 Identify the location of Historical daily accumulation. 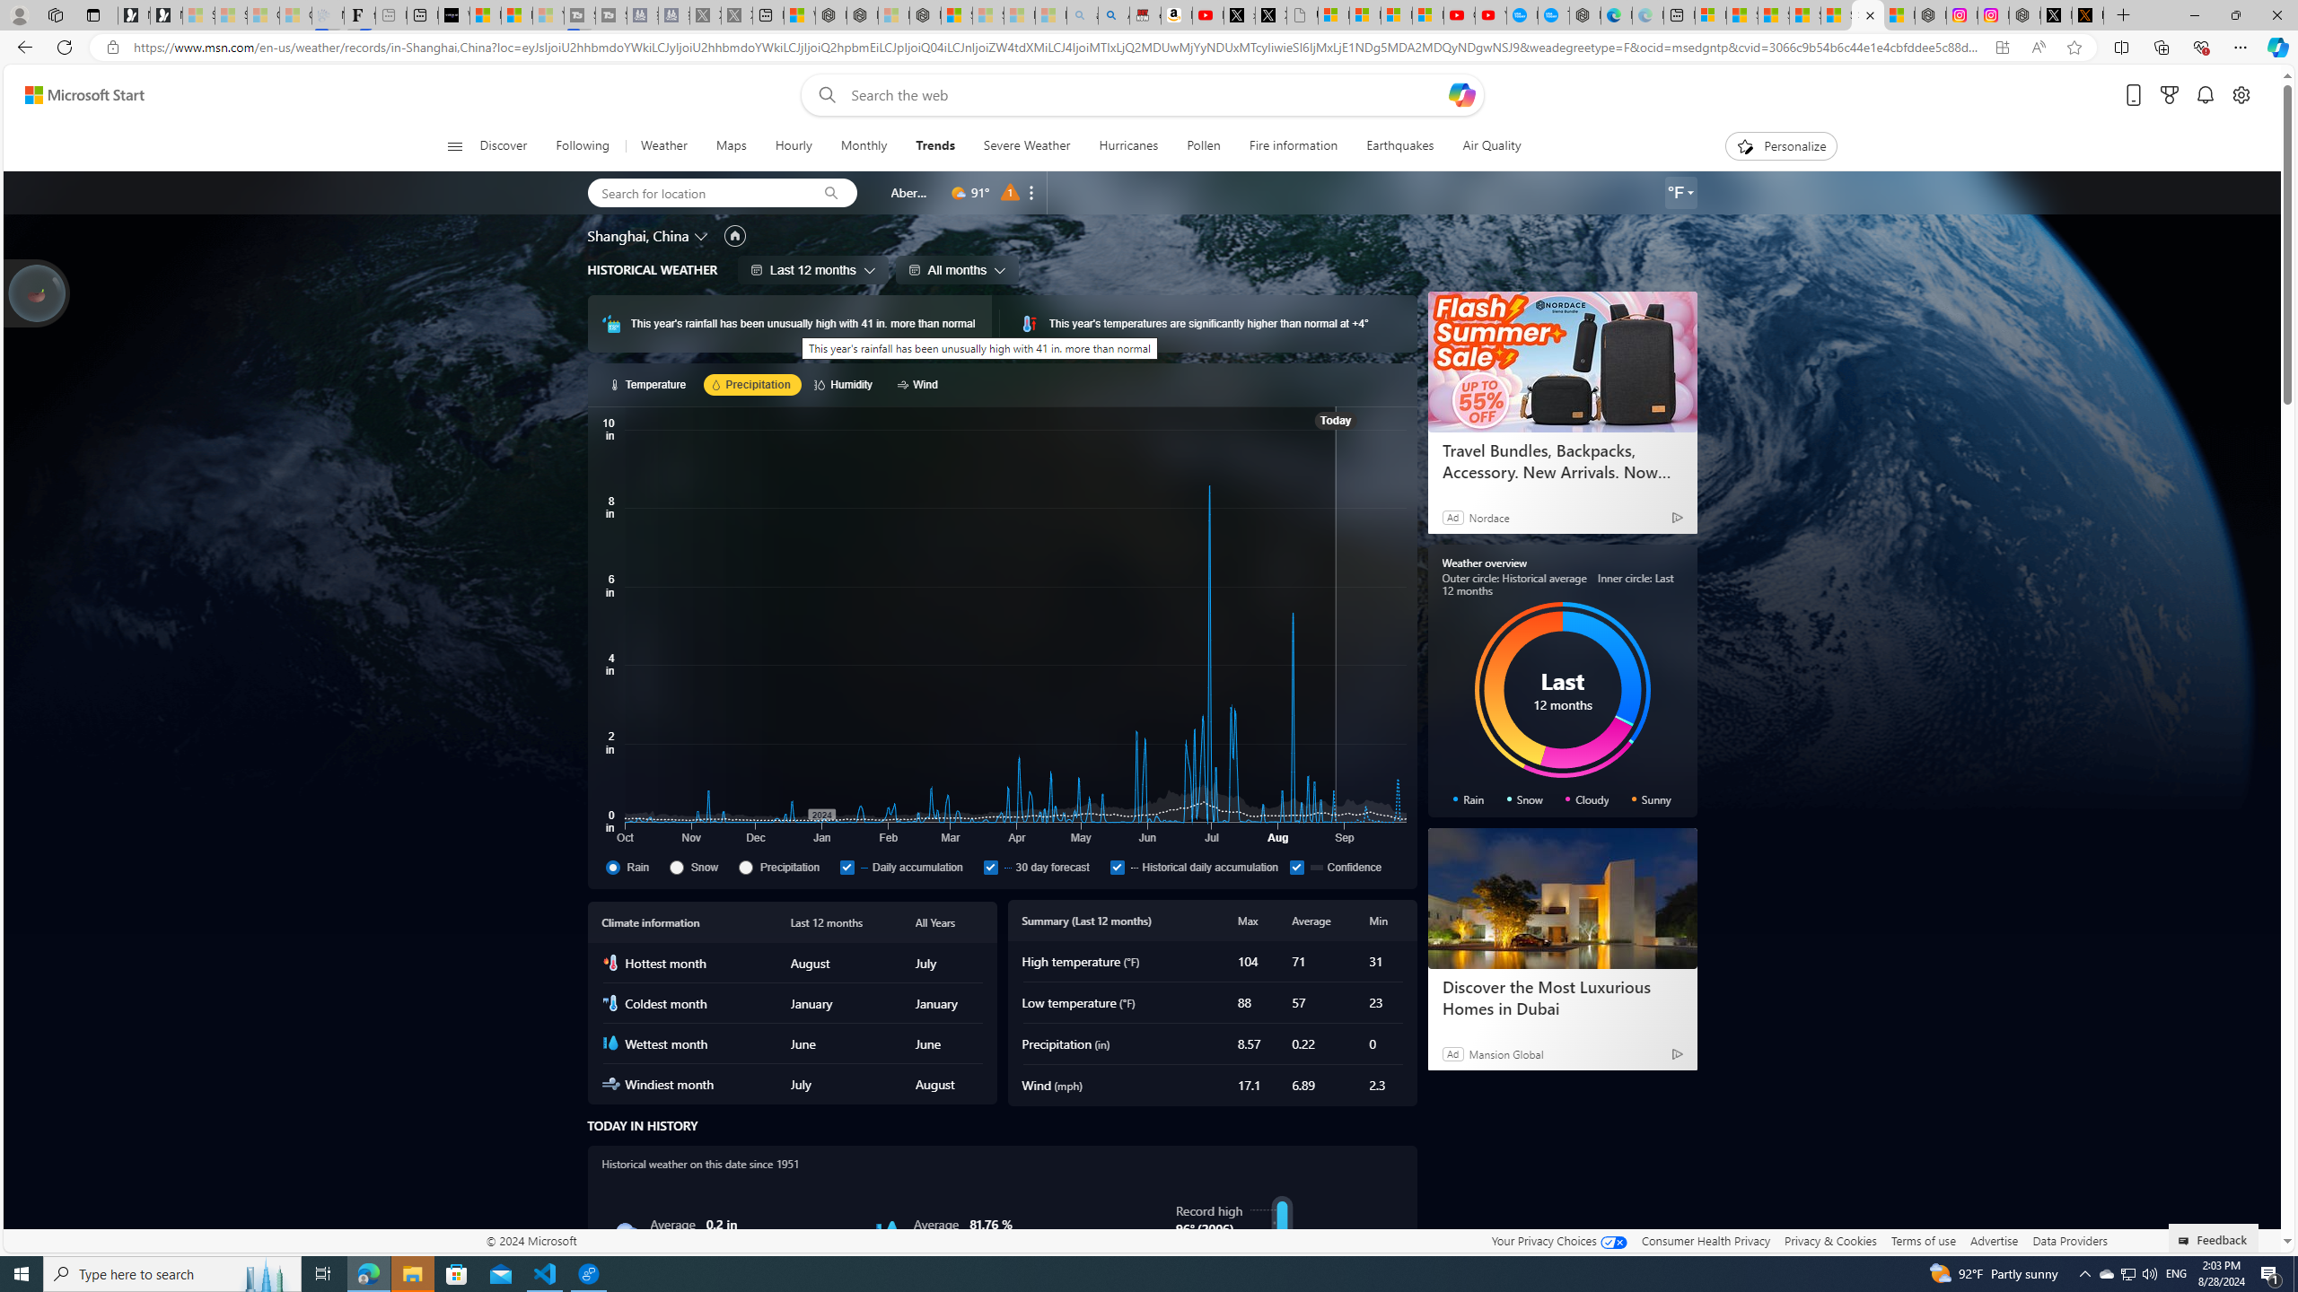
(1117, 867).